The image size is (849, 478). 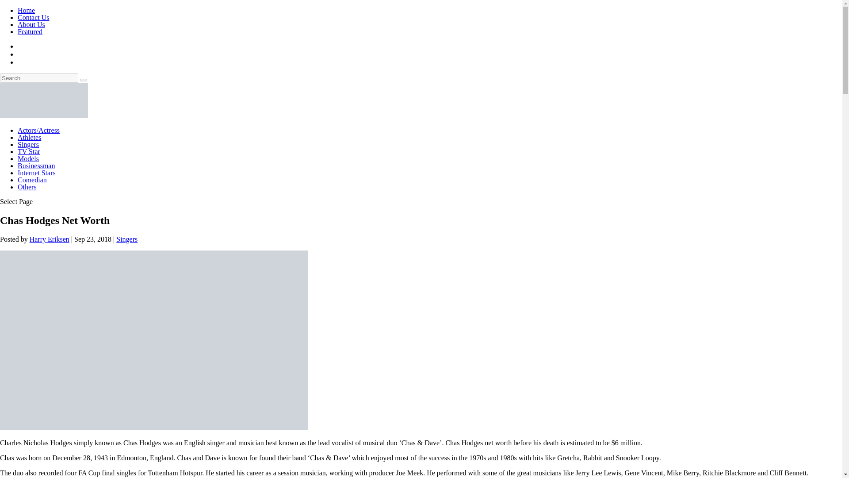 I want to click on Singers, so click(x=28, y=144).